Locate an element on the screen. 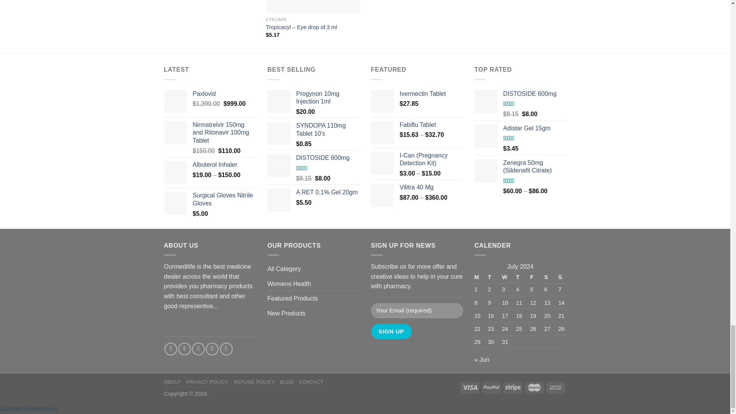 The image size is (736, 414). Follow on Facebook is located at coordinates (171, 349).